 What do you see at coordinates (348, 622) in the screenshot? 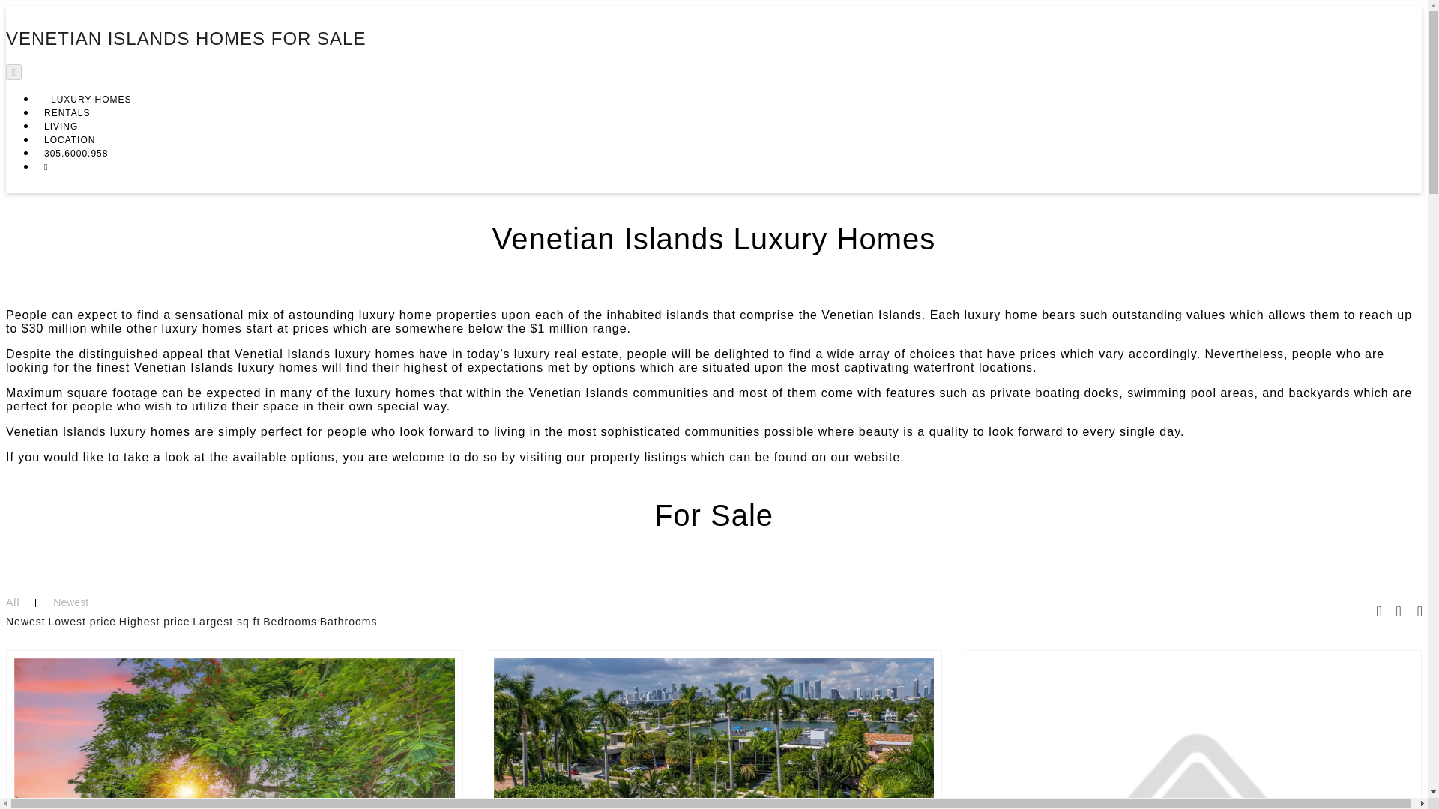
I see `Bathrooms` at bounding box center [348, 622].